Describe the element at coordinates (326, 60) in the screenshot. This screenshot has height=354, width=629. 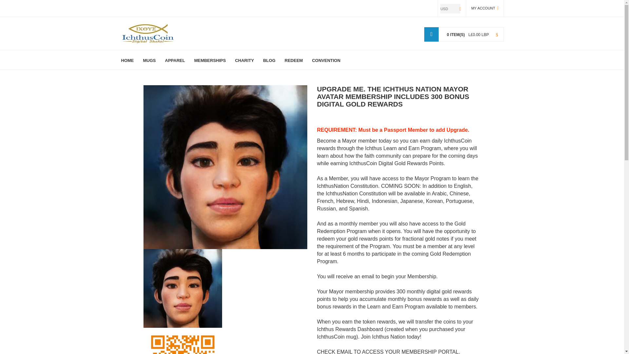
I see `CONVENTION` at that location.